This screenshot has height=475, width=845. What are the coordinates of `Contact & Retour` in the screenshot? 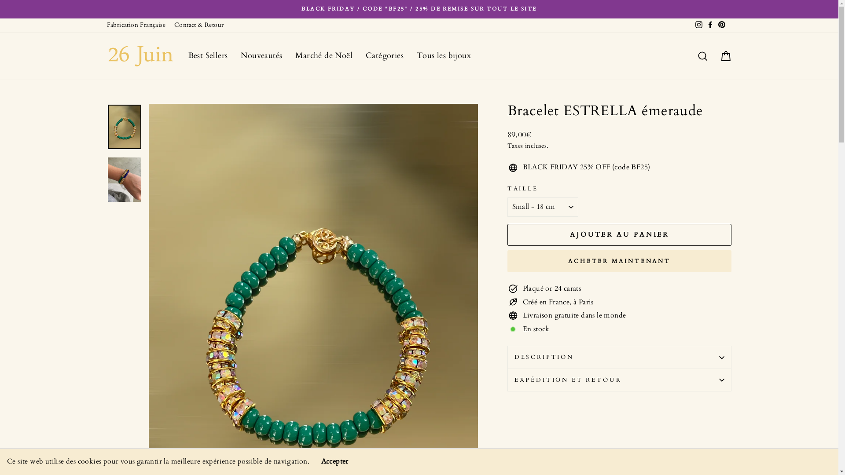 It's located at (199, 26).